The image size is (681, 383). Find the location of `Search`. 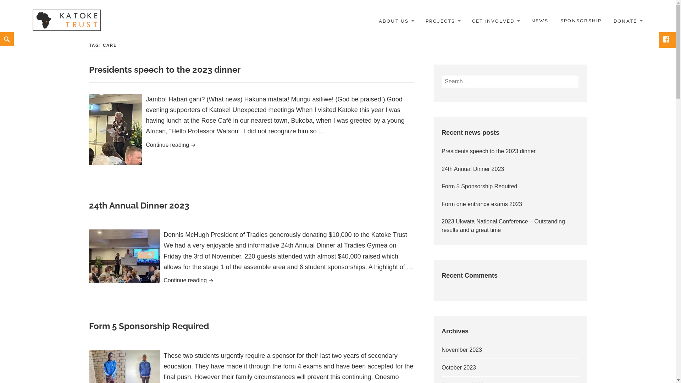

Search is located at coordinates (2, 33).